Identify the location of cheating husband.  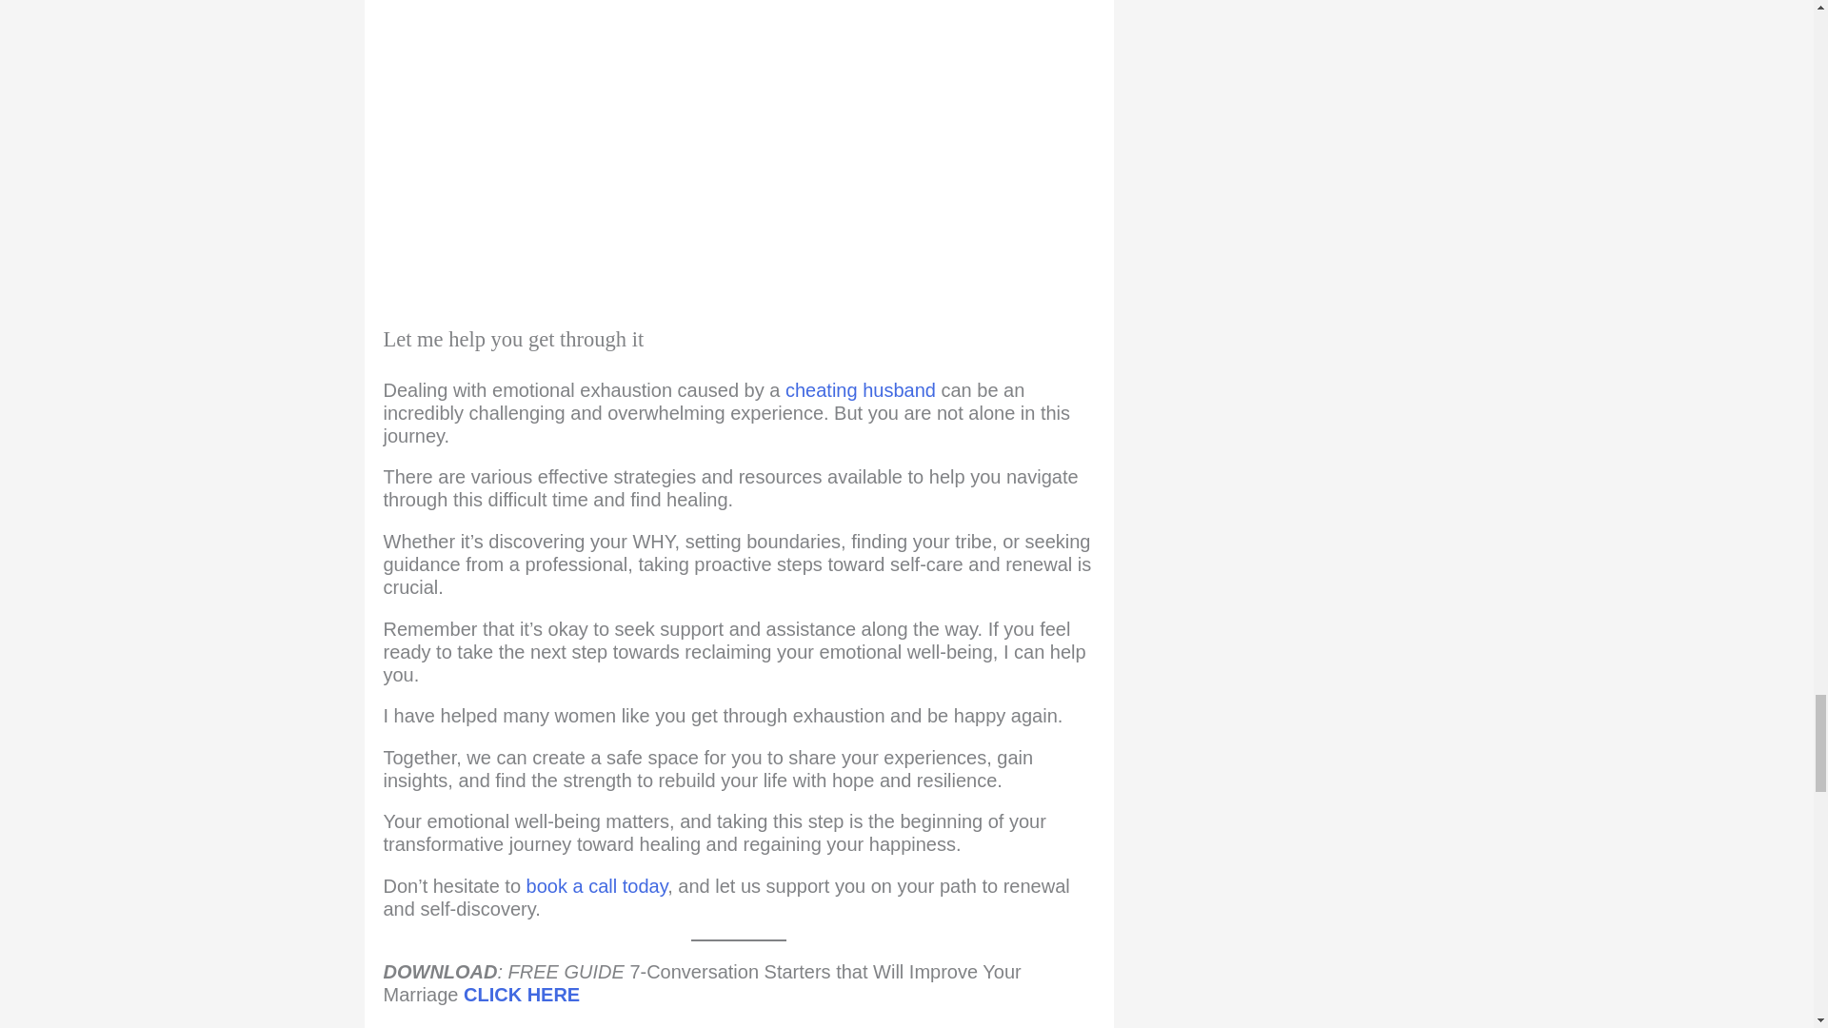
(861, 390).